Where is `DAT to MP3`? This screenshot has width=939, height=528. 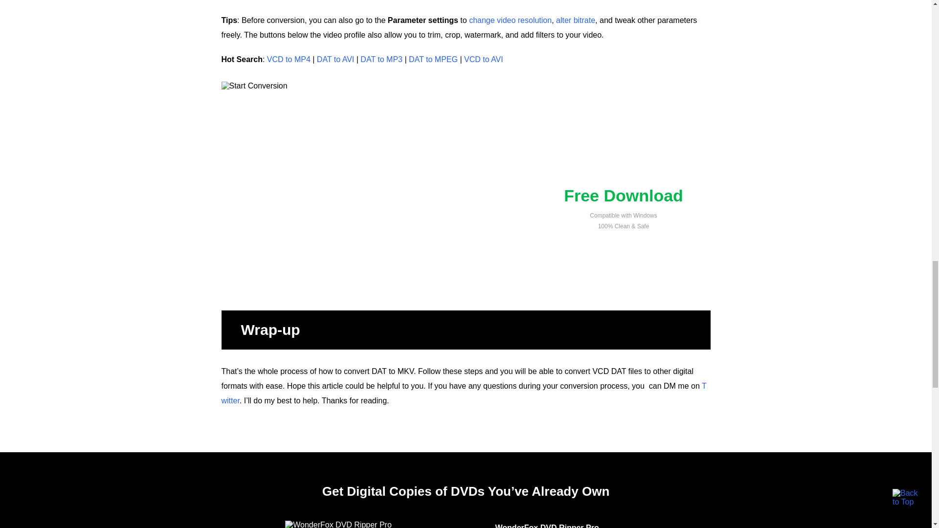
DAT to MP3 is located at coordinates (381, 59).